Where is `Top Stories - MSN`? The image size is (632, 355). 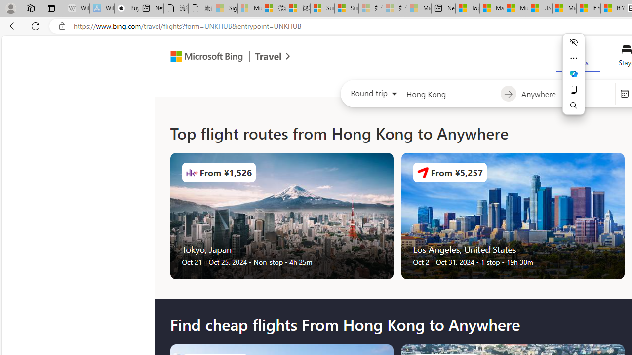
Top Stories - MSN is located at coordinates (467, 9).